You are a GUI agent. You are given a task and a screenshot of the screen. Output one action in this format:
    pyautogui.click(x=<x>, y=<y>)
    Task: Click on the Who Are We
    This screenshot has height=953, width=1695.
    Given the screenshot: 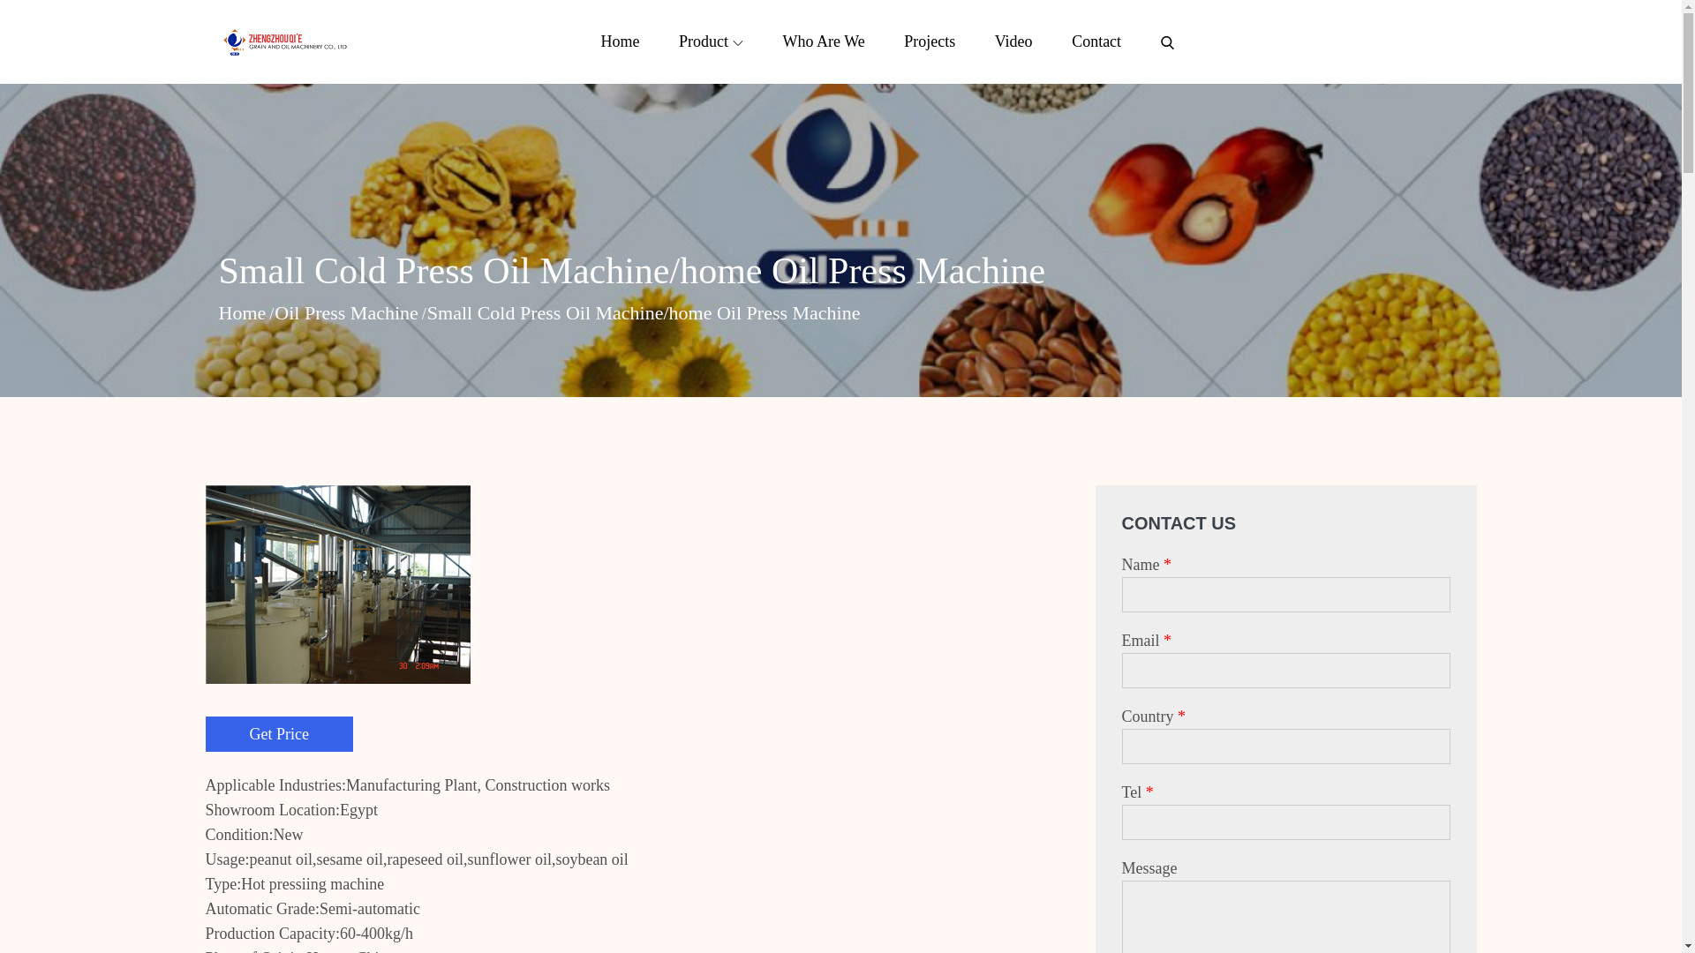 What is the action you would take?
    pyautogui.click(x=823, y=41)
    